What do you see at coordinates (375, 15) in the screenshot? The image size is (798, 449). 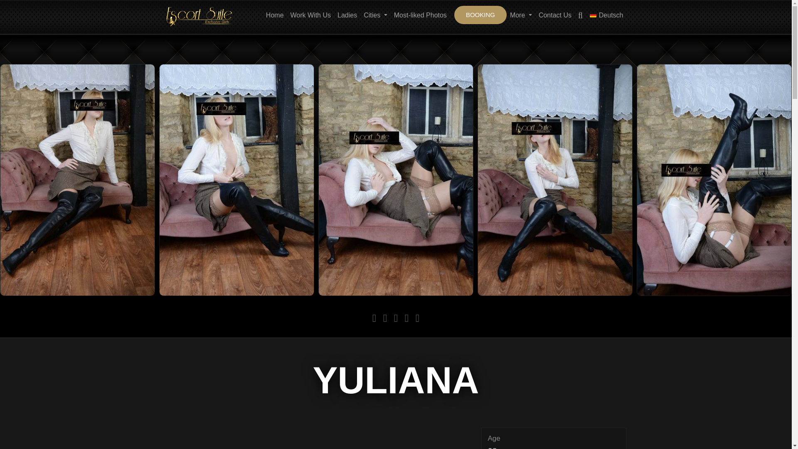 I see `Cities` at bounding box center [375, 15].